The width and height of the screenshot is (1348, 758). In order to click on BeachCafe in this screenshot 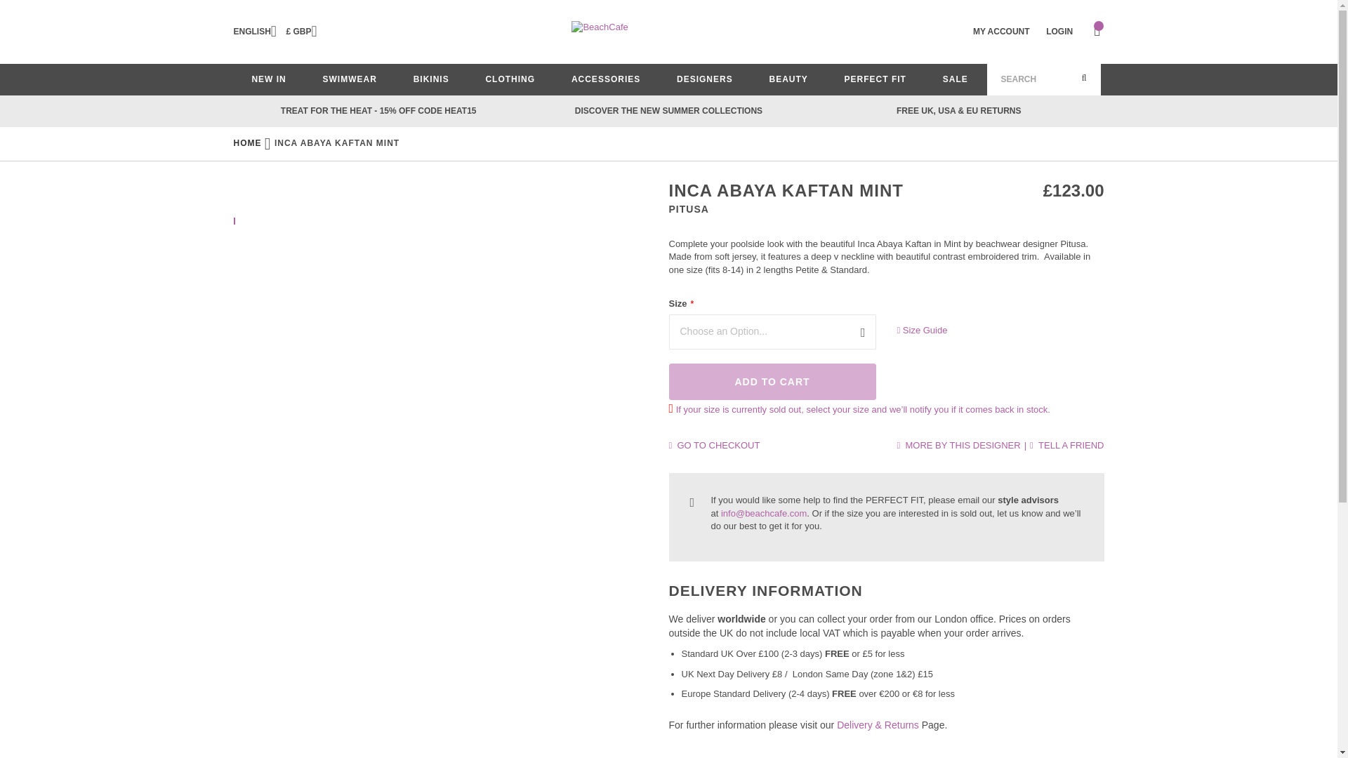, I will do `click(668, 31)`.